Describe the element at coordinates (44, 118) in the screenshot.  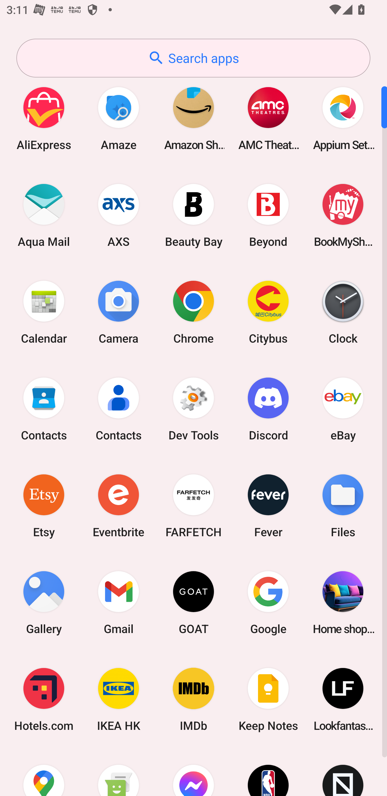
I see `AliExpress` at that location.